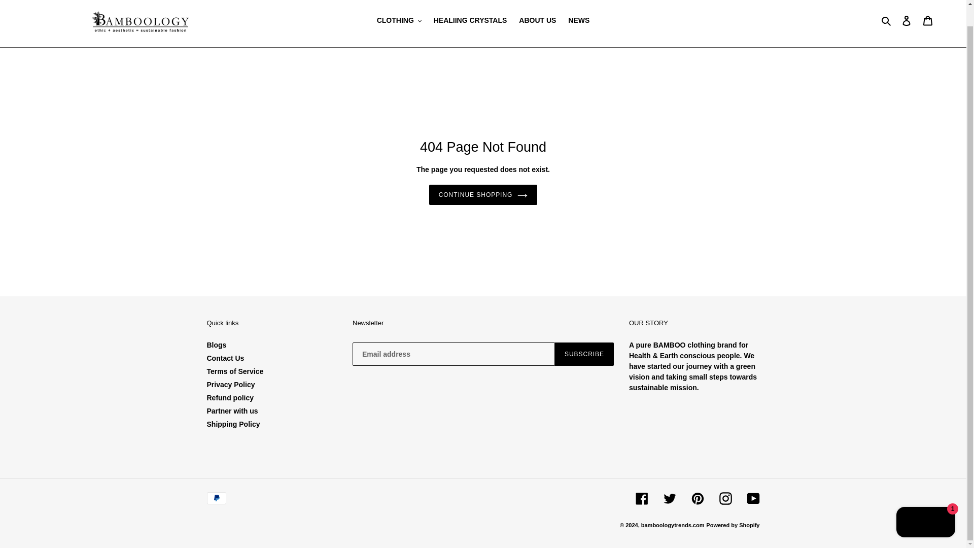  I want to click on Shopify online store chat, so click(925, 503).